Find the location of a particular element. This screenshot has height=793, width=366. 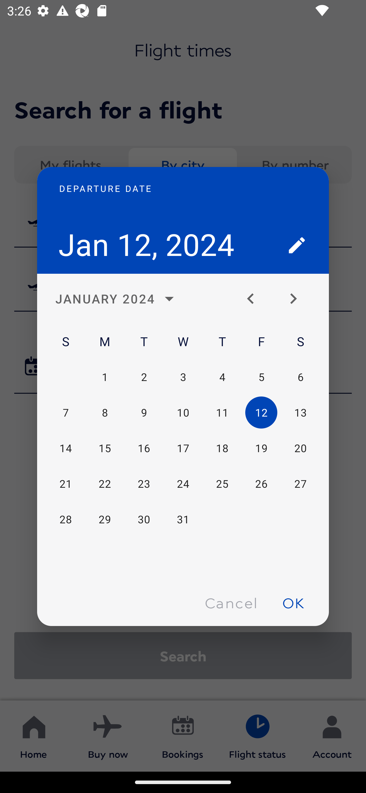

Cancel is located at coordinates (231, 602).